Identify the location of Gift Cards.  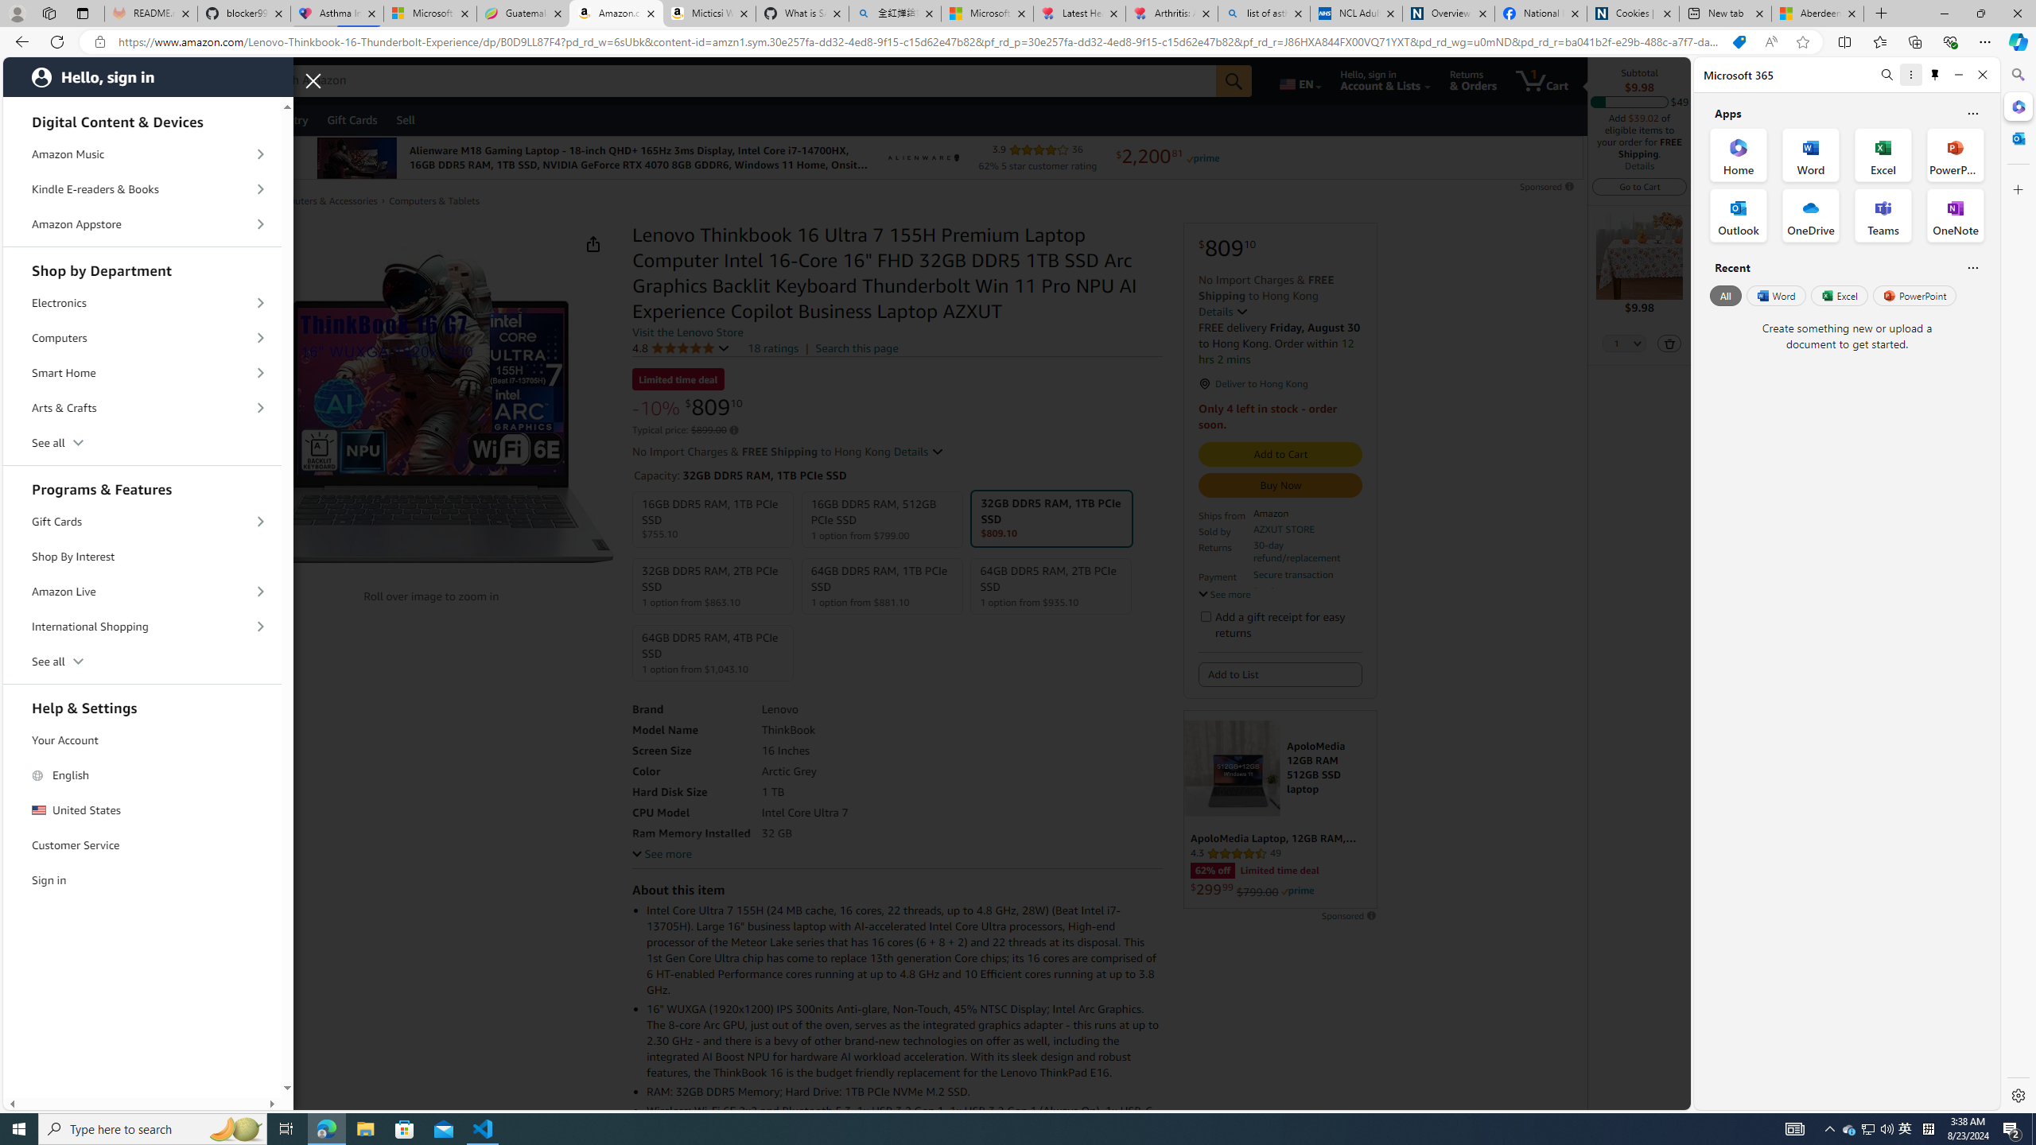
(142, 522).